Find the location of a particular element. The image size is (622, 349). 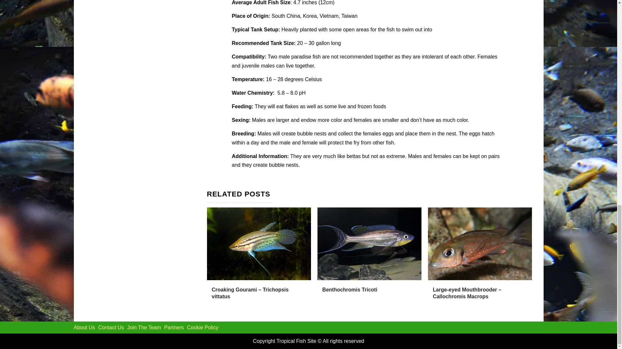

About Us is located at coordinates (84, 327).